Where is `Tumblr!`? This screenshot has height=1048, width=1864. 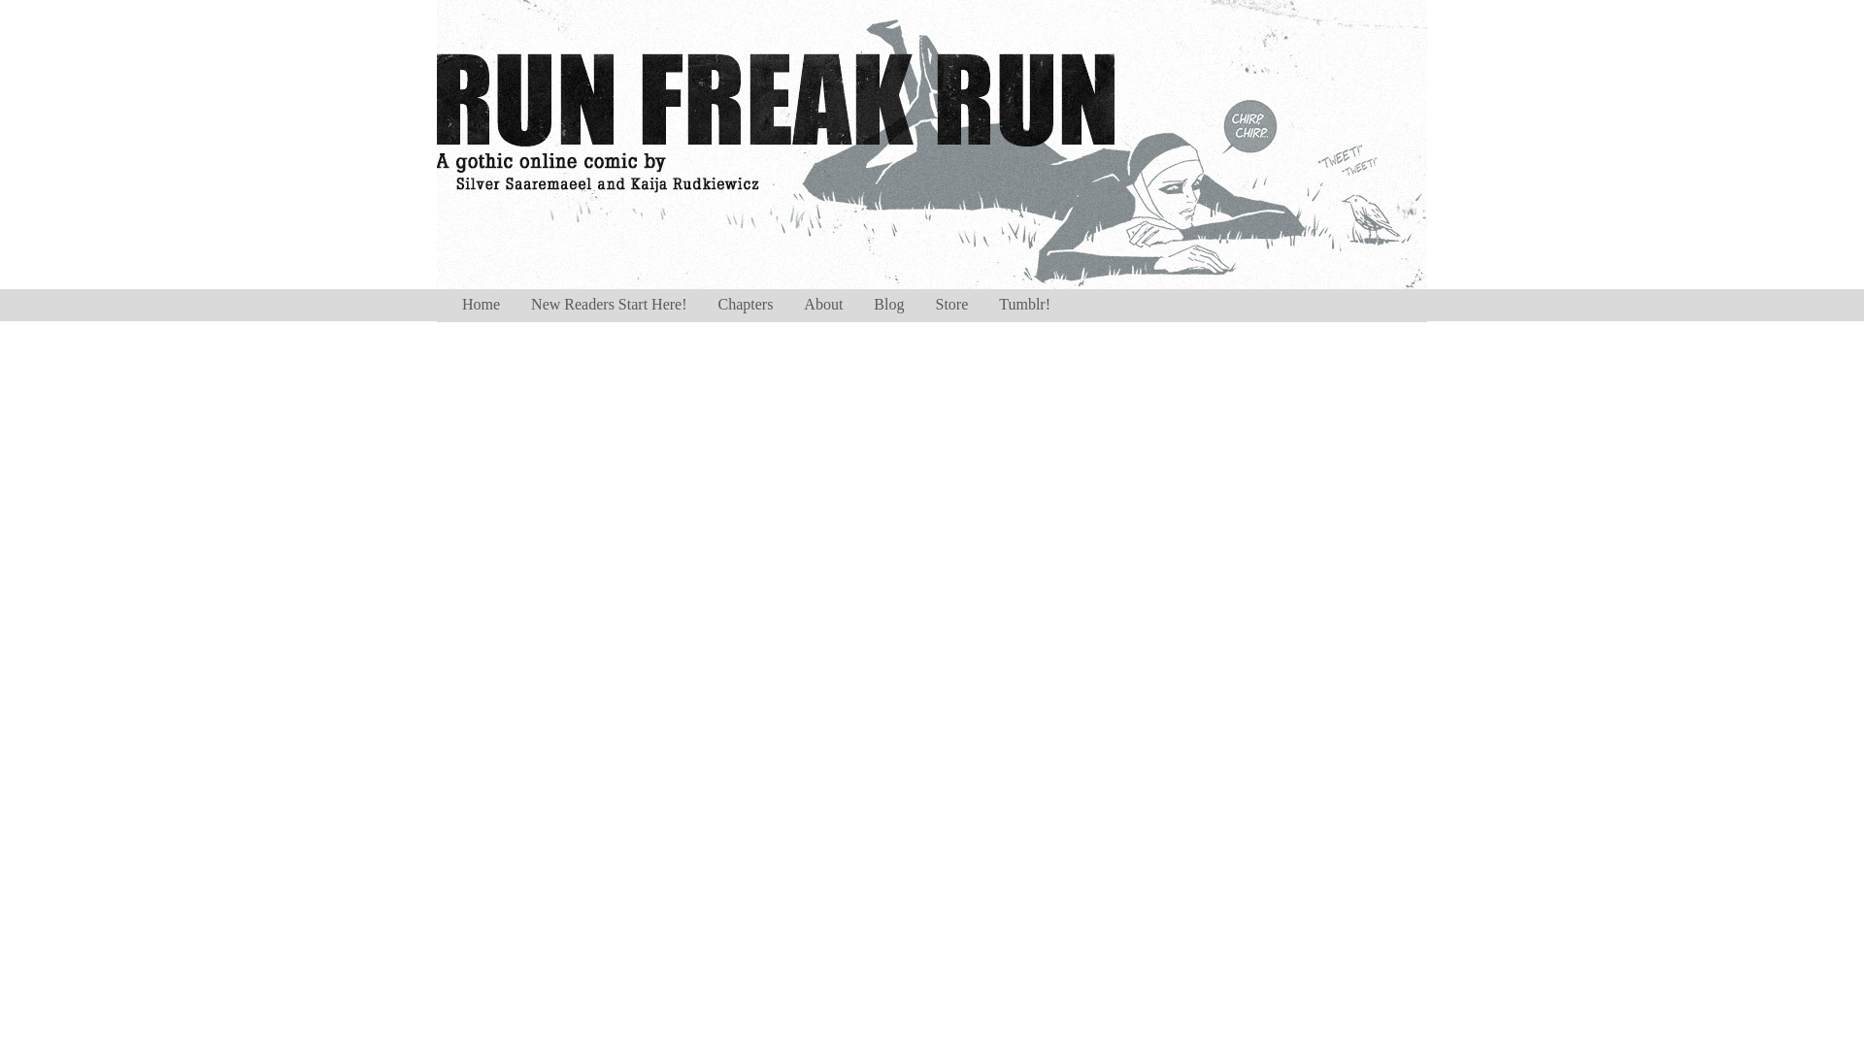
Tumblr! is located at coordinates (1025, 305).